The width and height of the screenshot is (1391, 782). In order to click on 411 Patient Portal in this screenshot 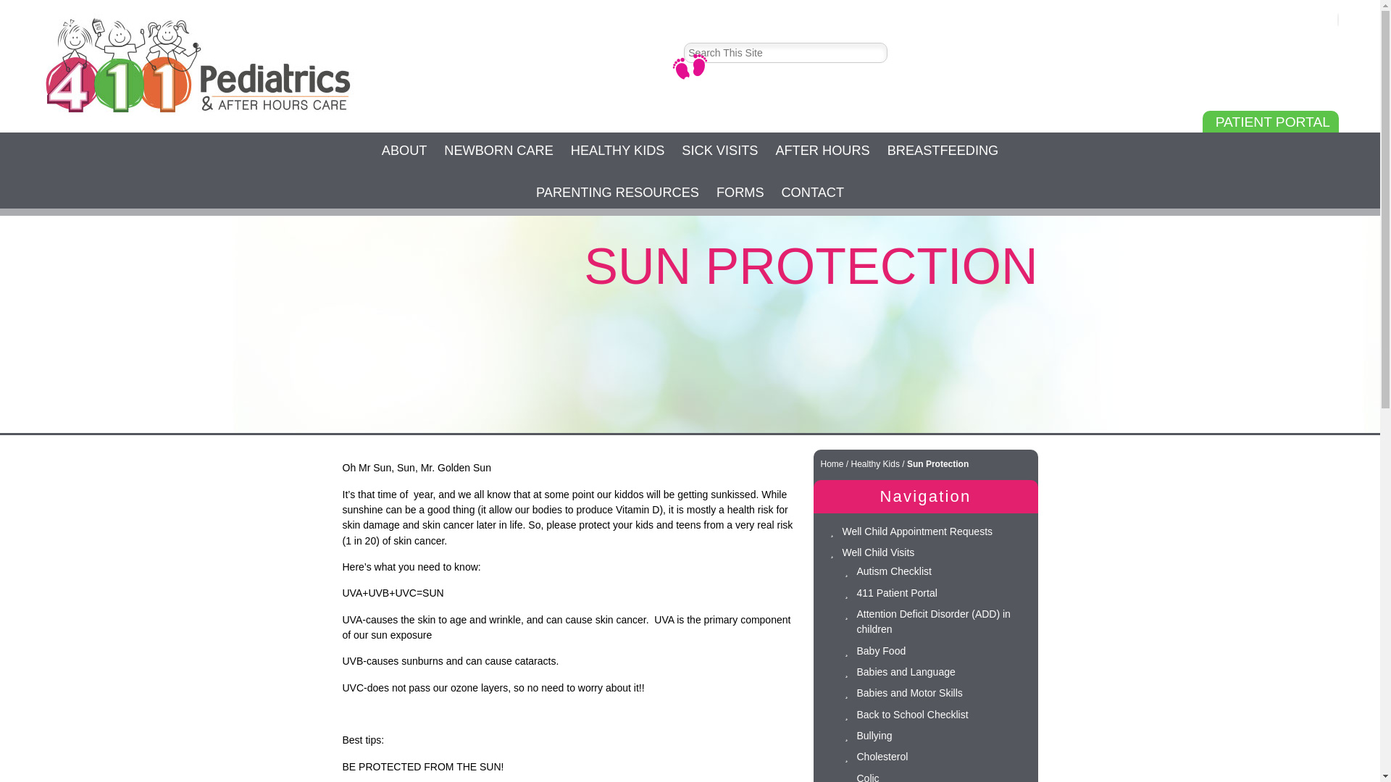, I will do `click(896, 593)`.